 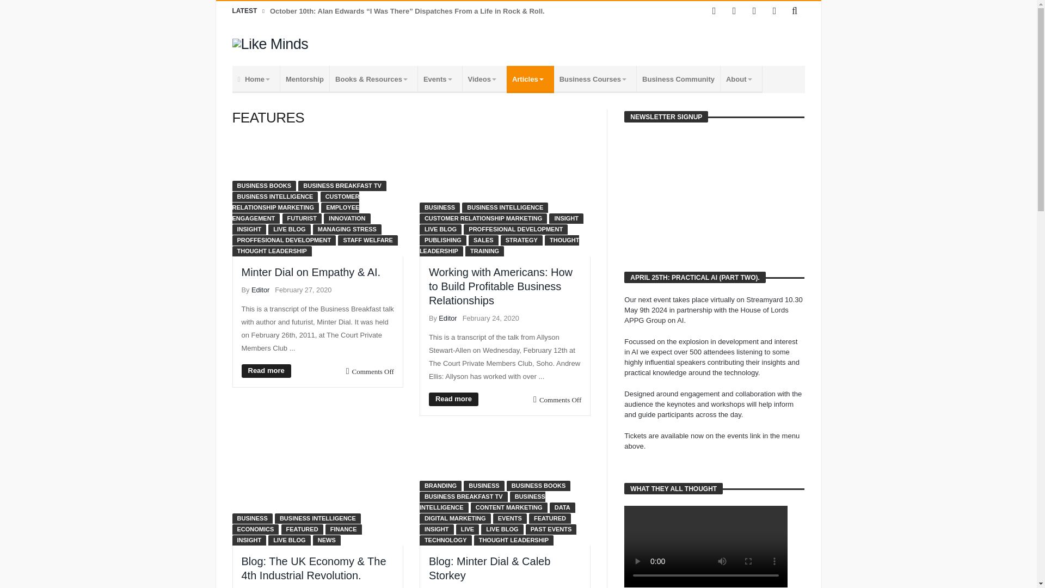 I want to click on LinkedIn, so click(x=754, y=11).